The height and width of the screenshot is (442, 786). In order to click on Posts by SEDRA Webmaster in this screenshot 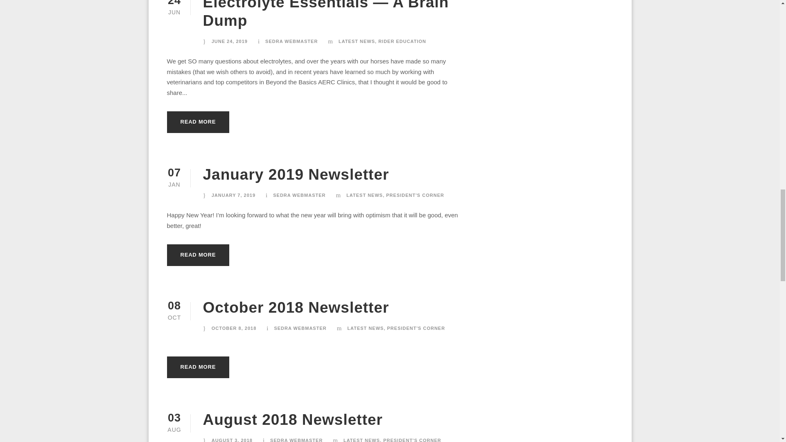, I will do `click(291, 41)`.